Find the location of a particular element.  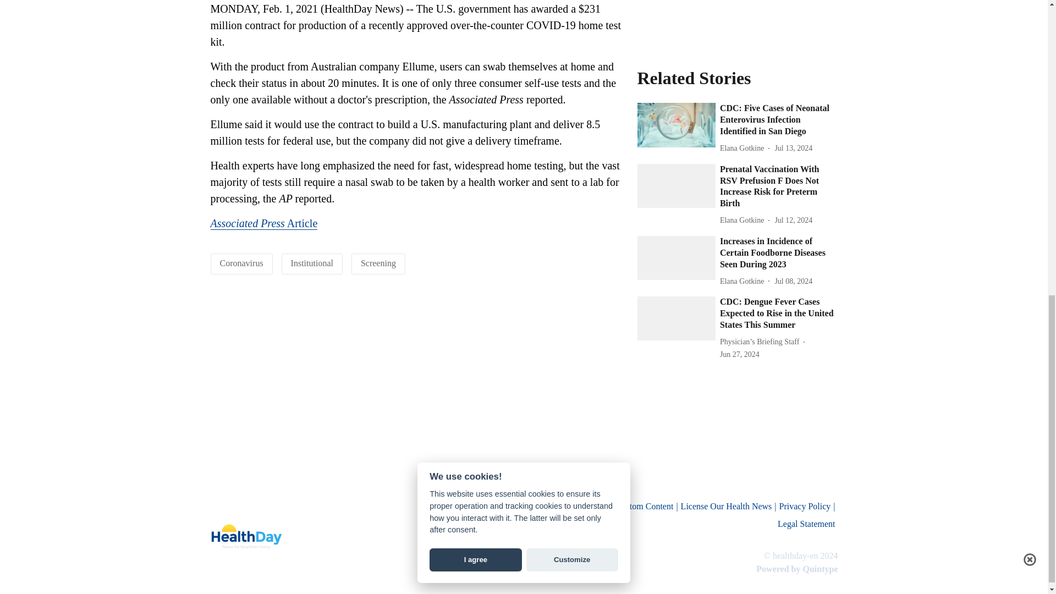

2024-07-08 15:34 is located at coordinates (793, 281).